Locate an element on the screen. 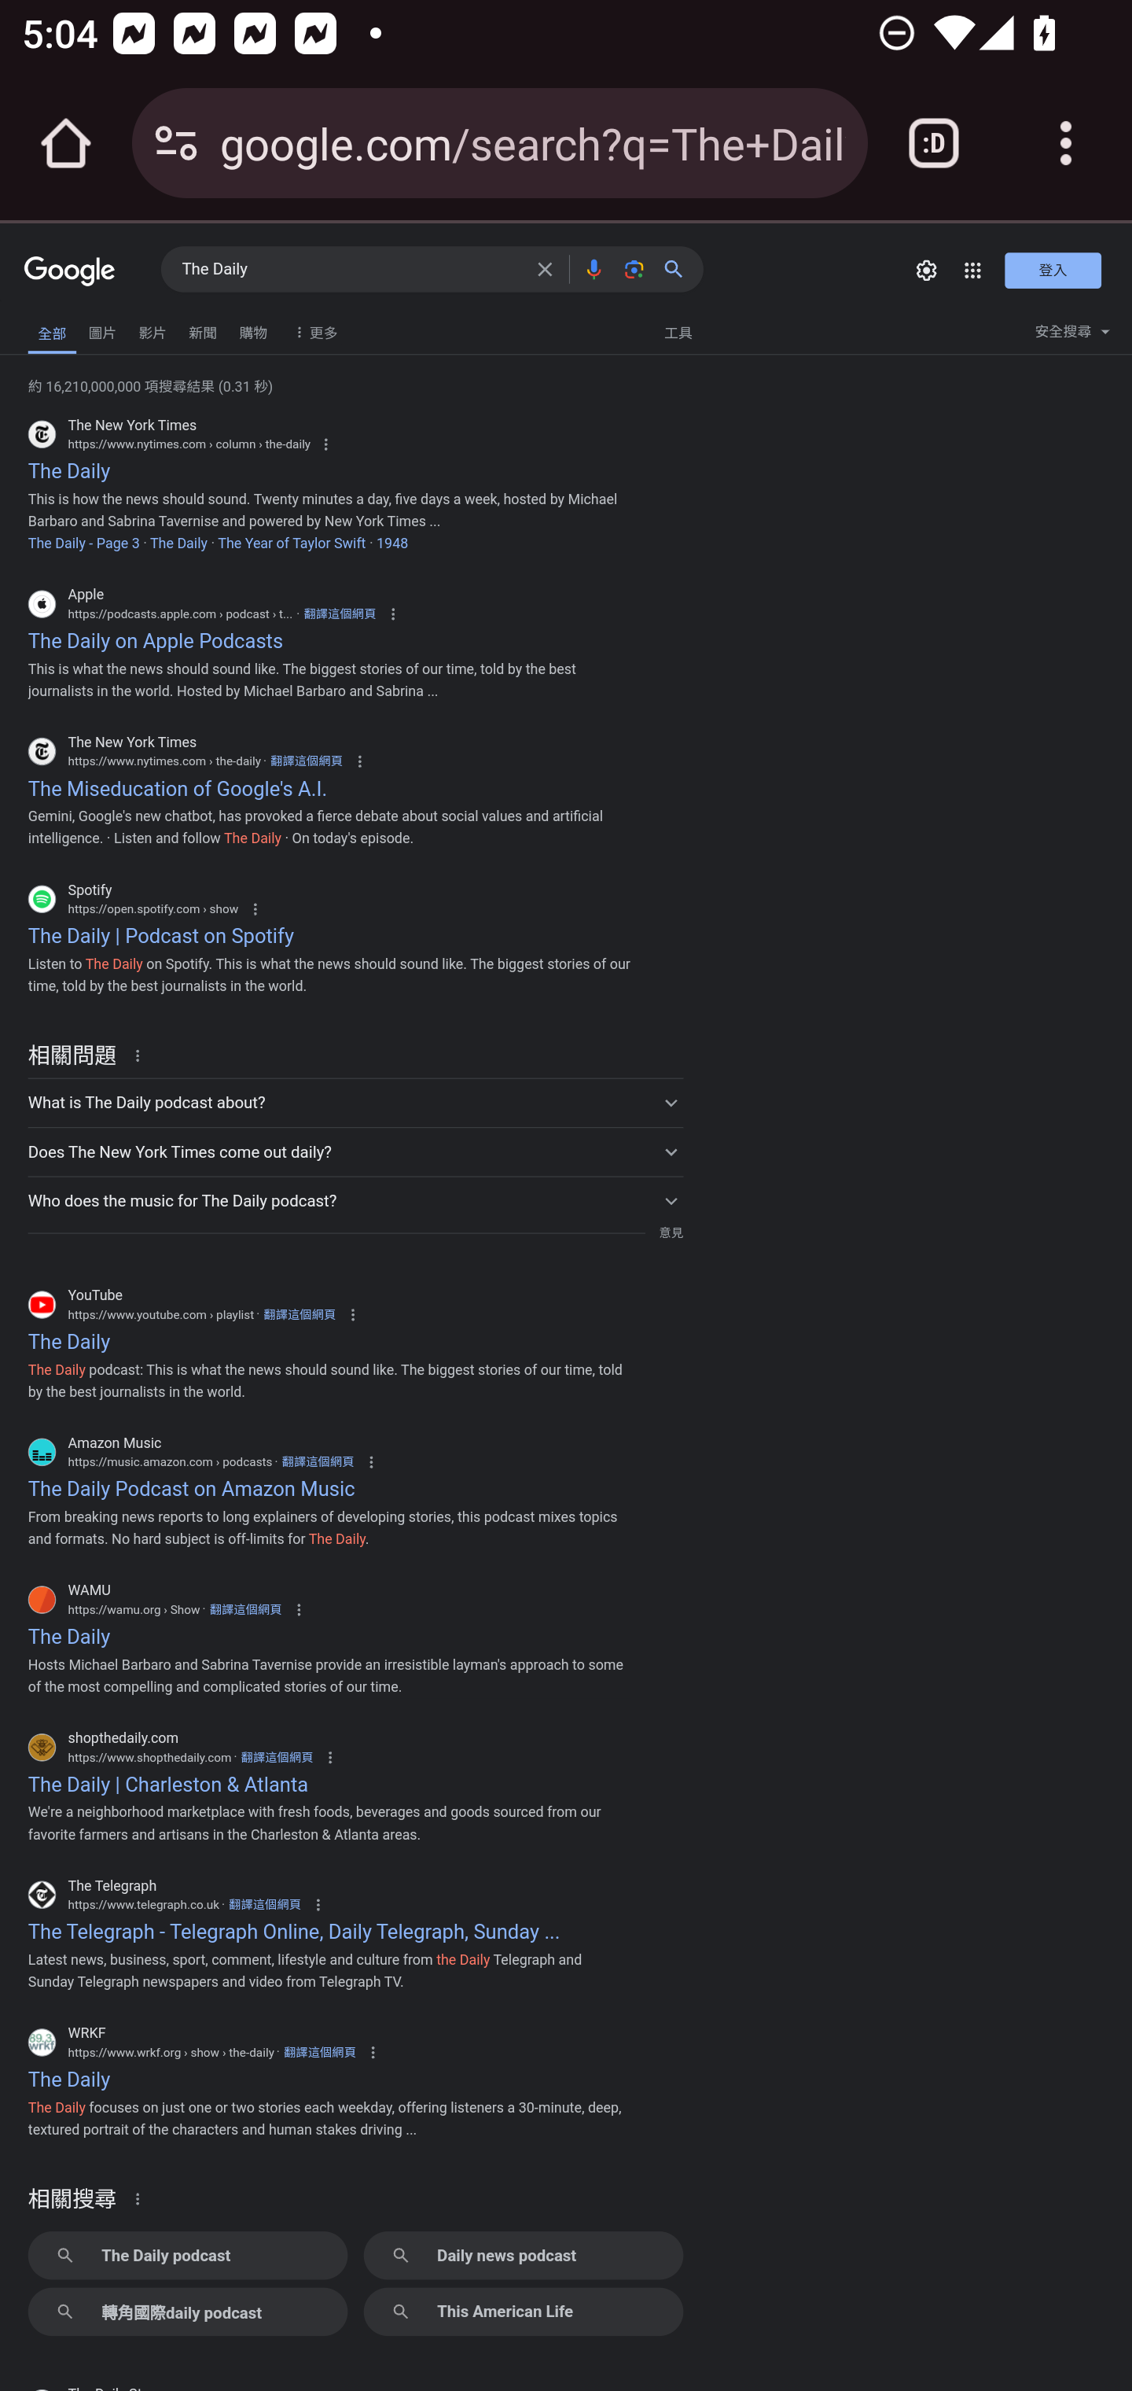 The width and height of the screenshot is (1132, 2391). Google is located at coordinates (70, 272).